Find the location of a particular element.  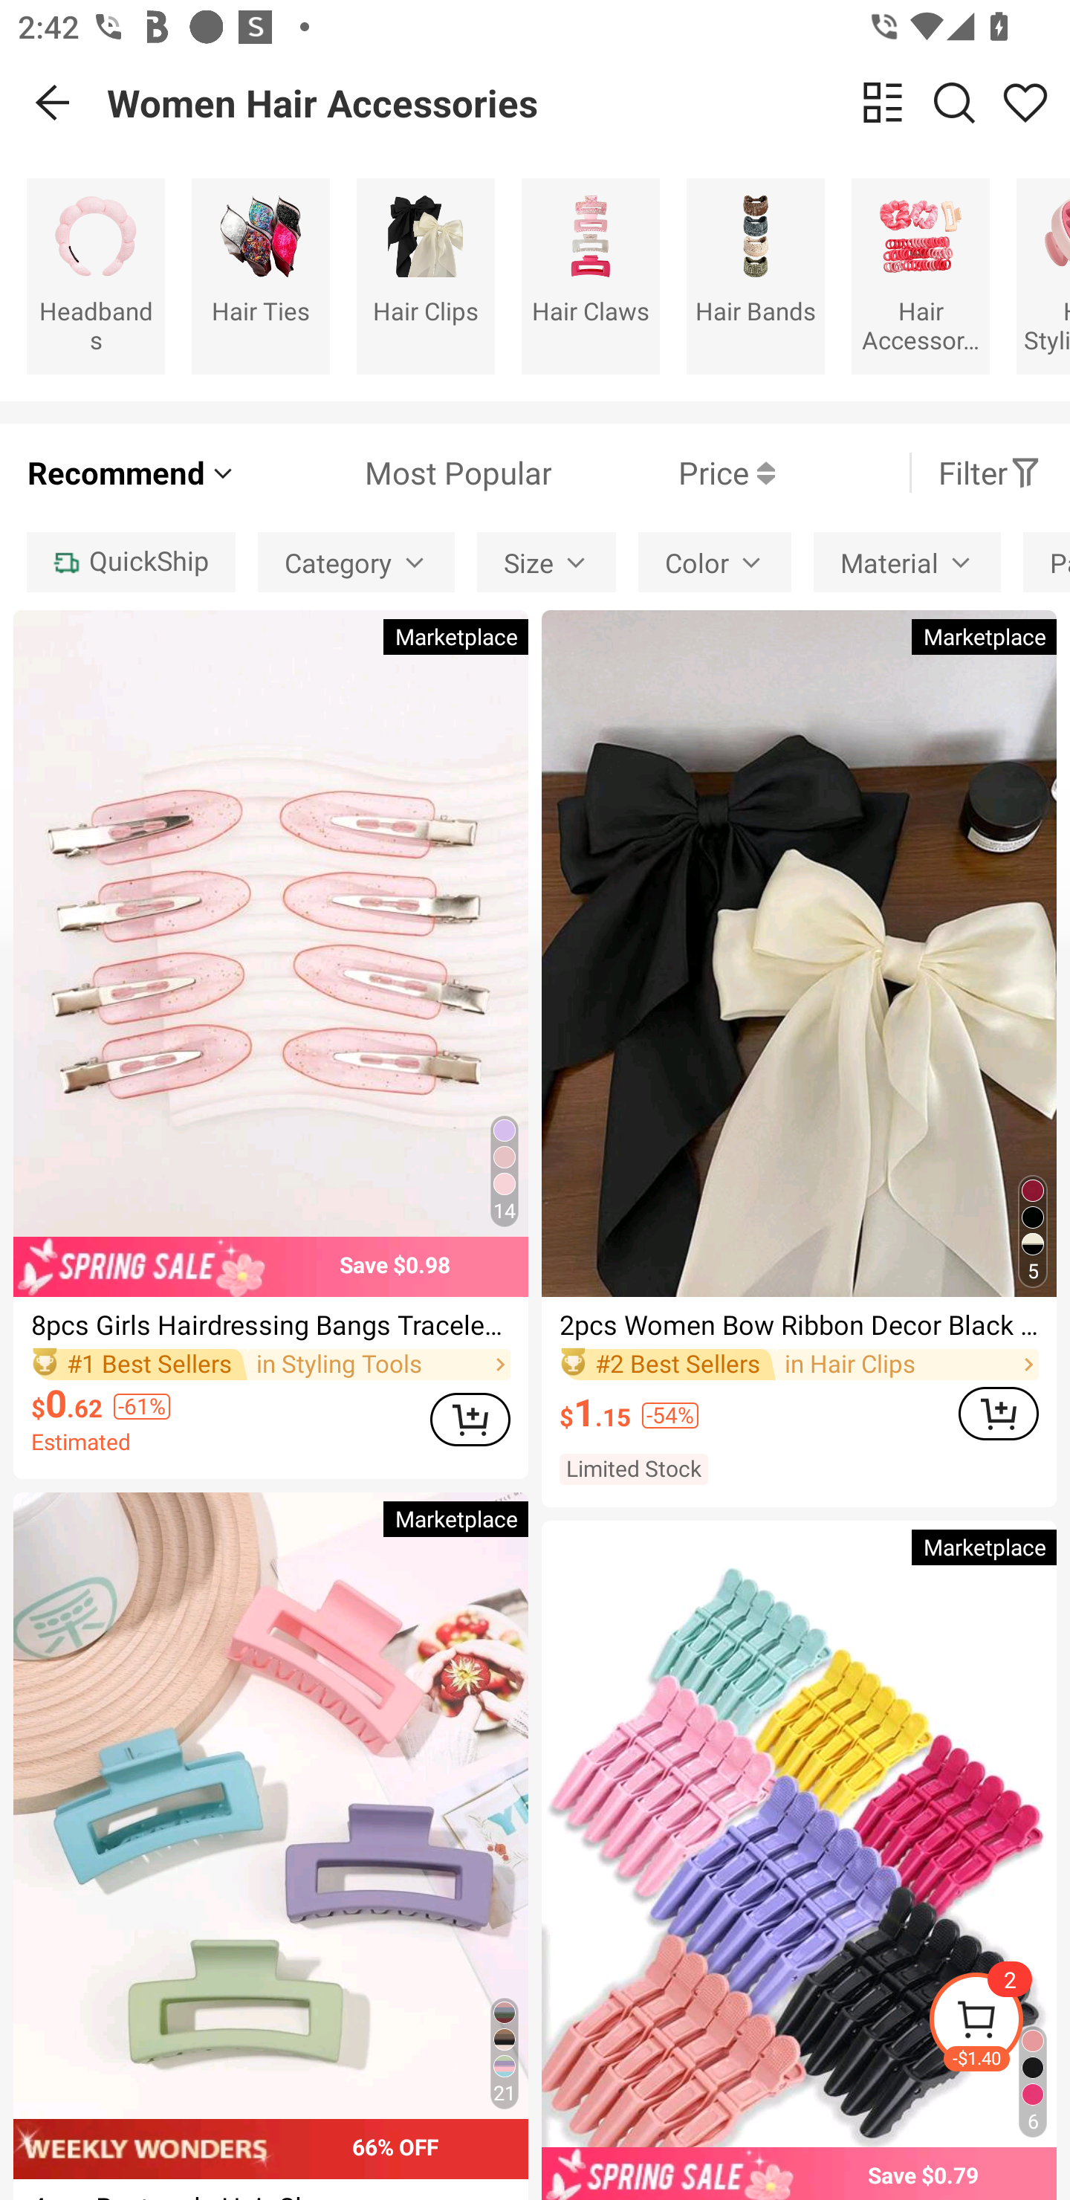

ADD TO CART is located at coordinates (999, 1413).